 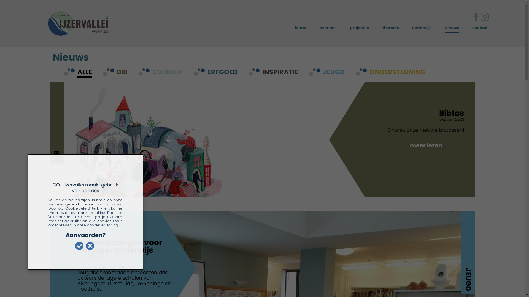 What do you see at coordinates (167, 73) in the screenshot?
I see `CULTUUR` at bounding box center [167, 73].